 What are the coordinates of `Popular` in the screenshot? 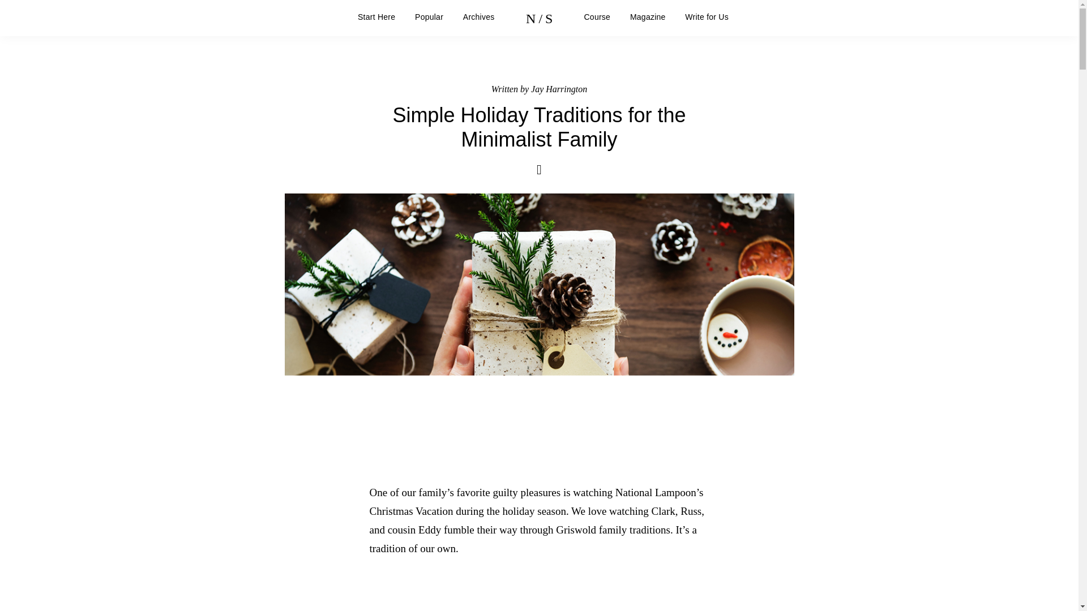 It's located at (429, 16).